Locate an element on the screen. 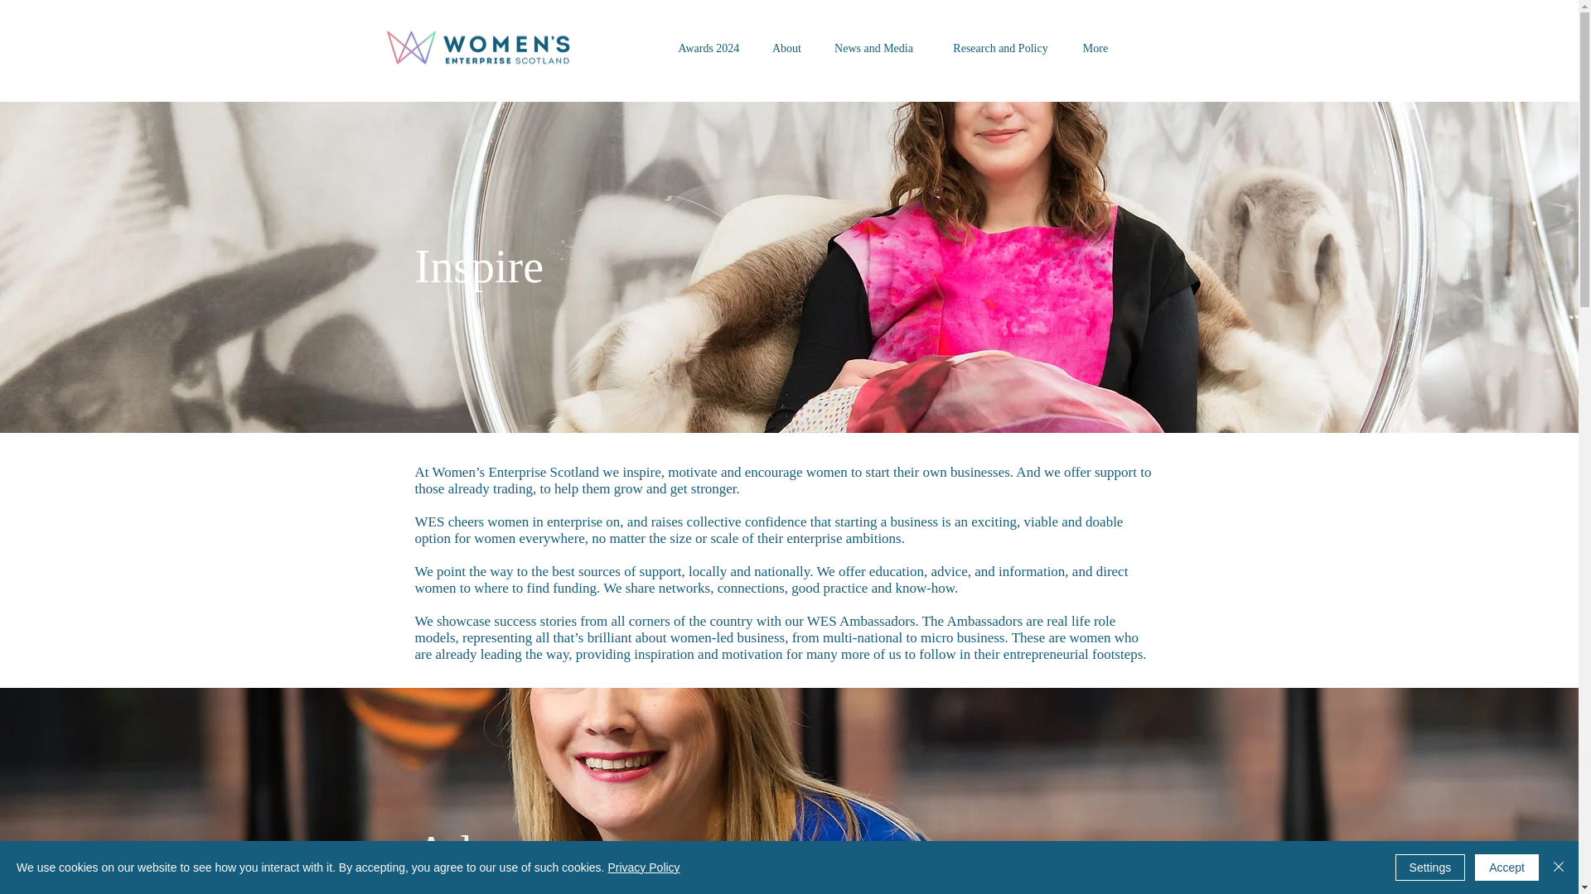 This screenshot has width=1591, height=894. News and Media is located at coordinates (873, 48).